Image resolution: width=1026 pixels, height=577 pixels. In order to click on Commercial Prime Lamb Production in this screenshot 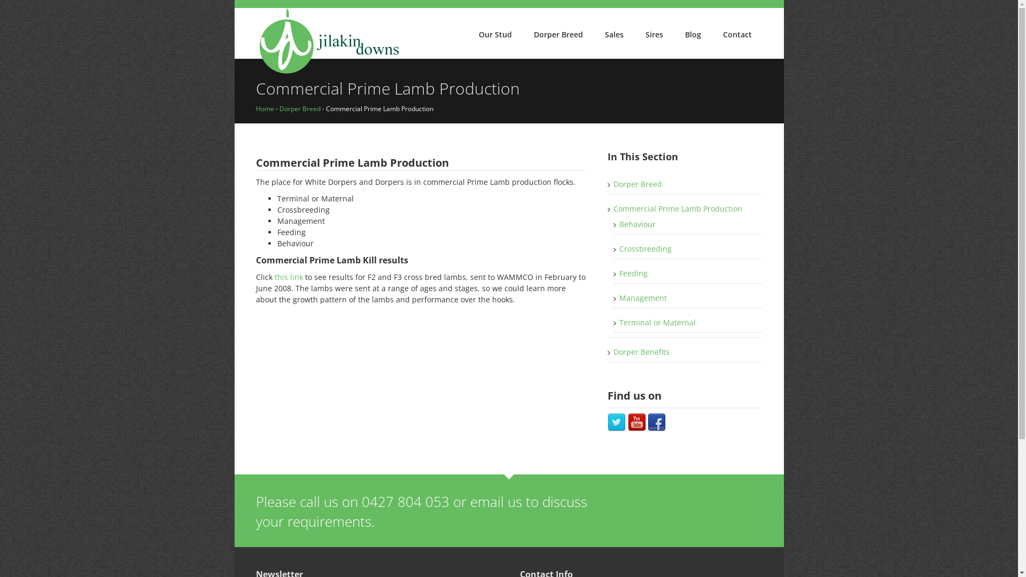, I will do `click(678, 208)`.